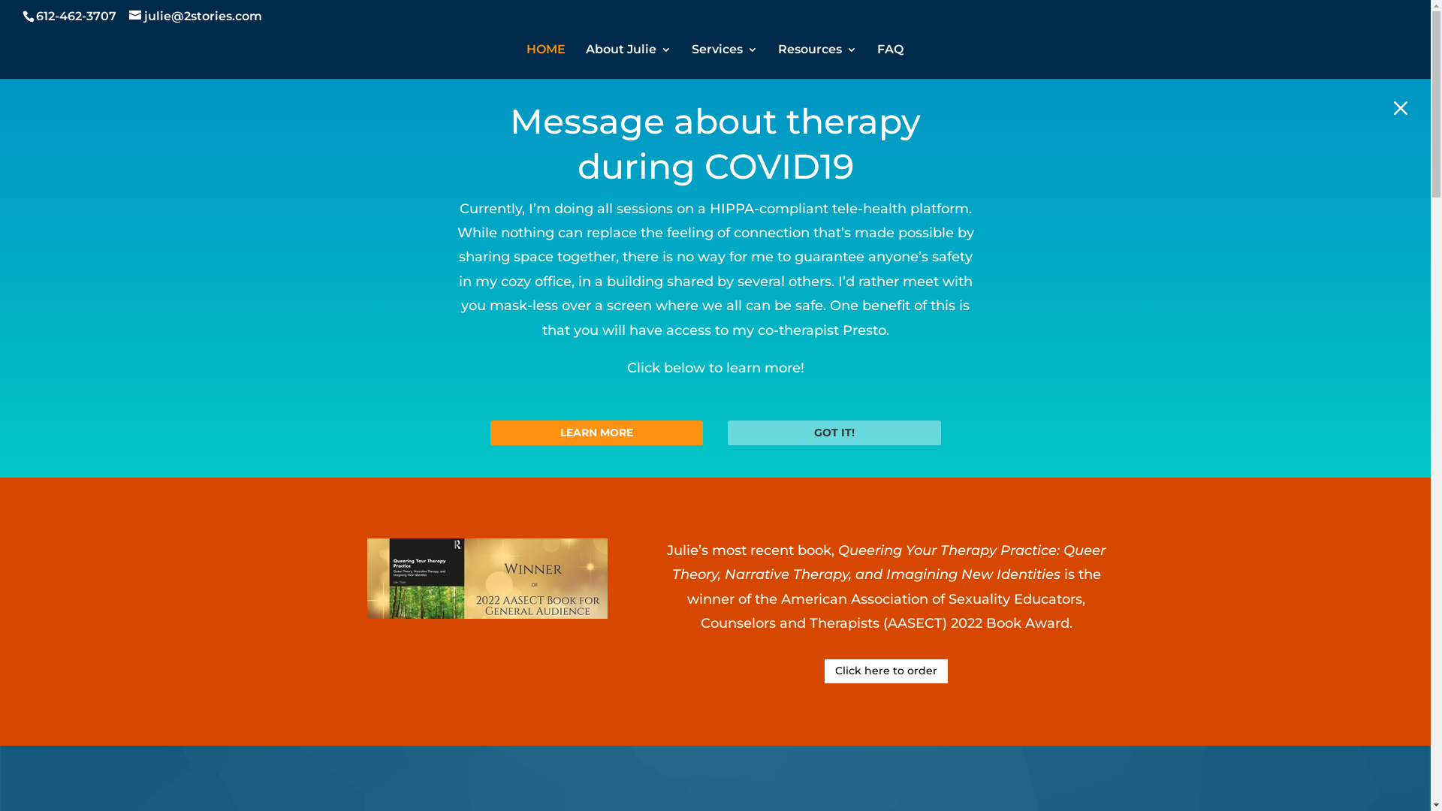  What do you see at coordinates (834, 433) in the screenshot?
I see `GOT IT!` at bounding box center [834, 433].